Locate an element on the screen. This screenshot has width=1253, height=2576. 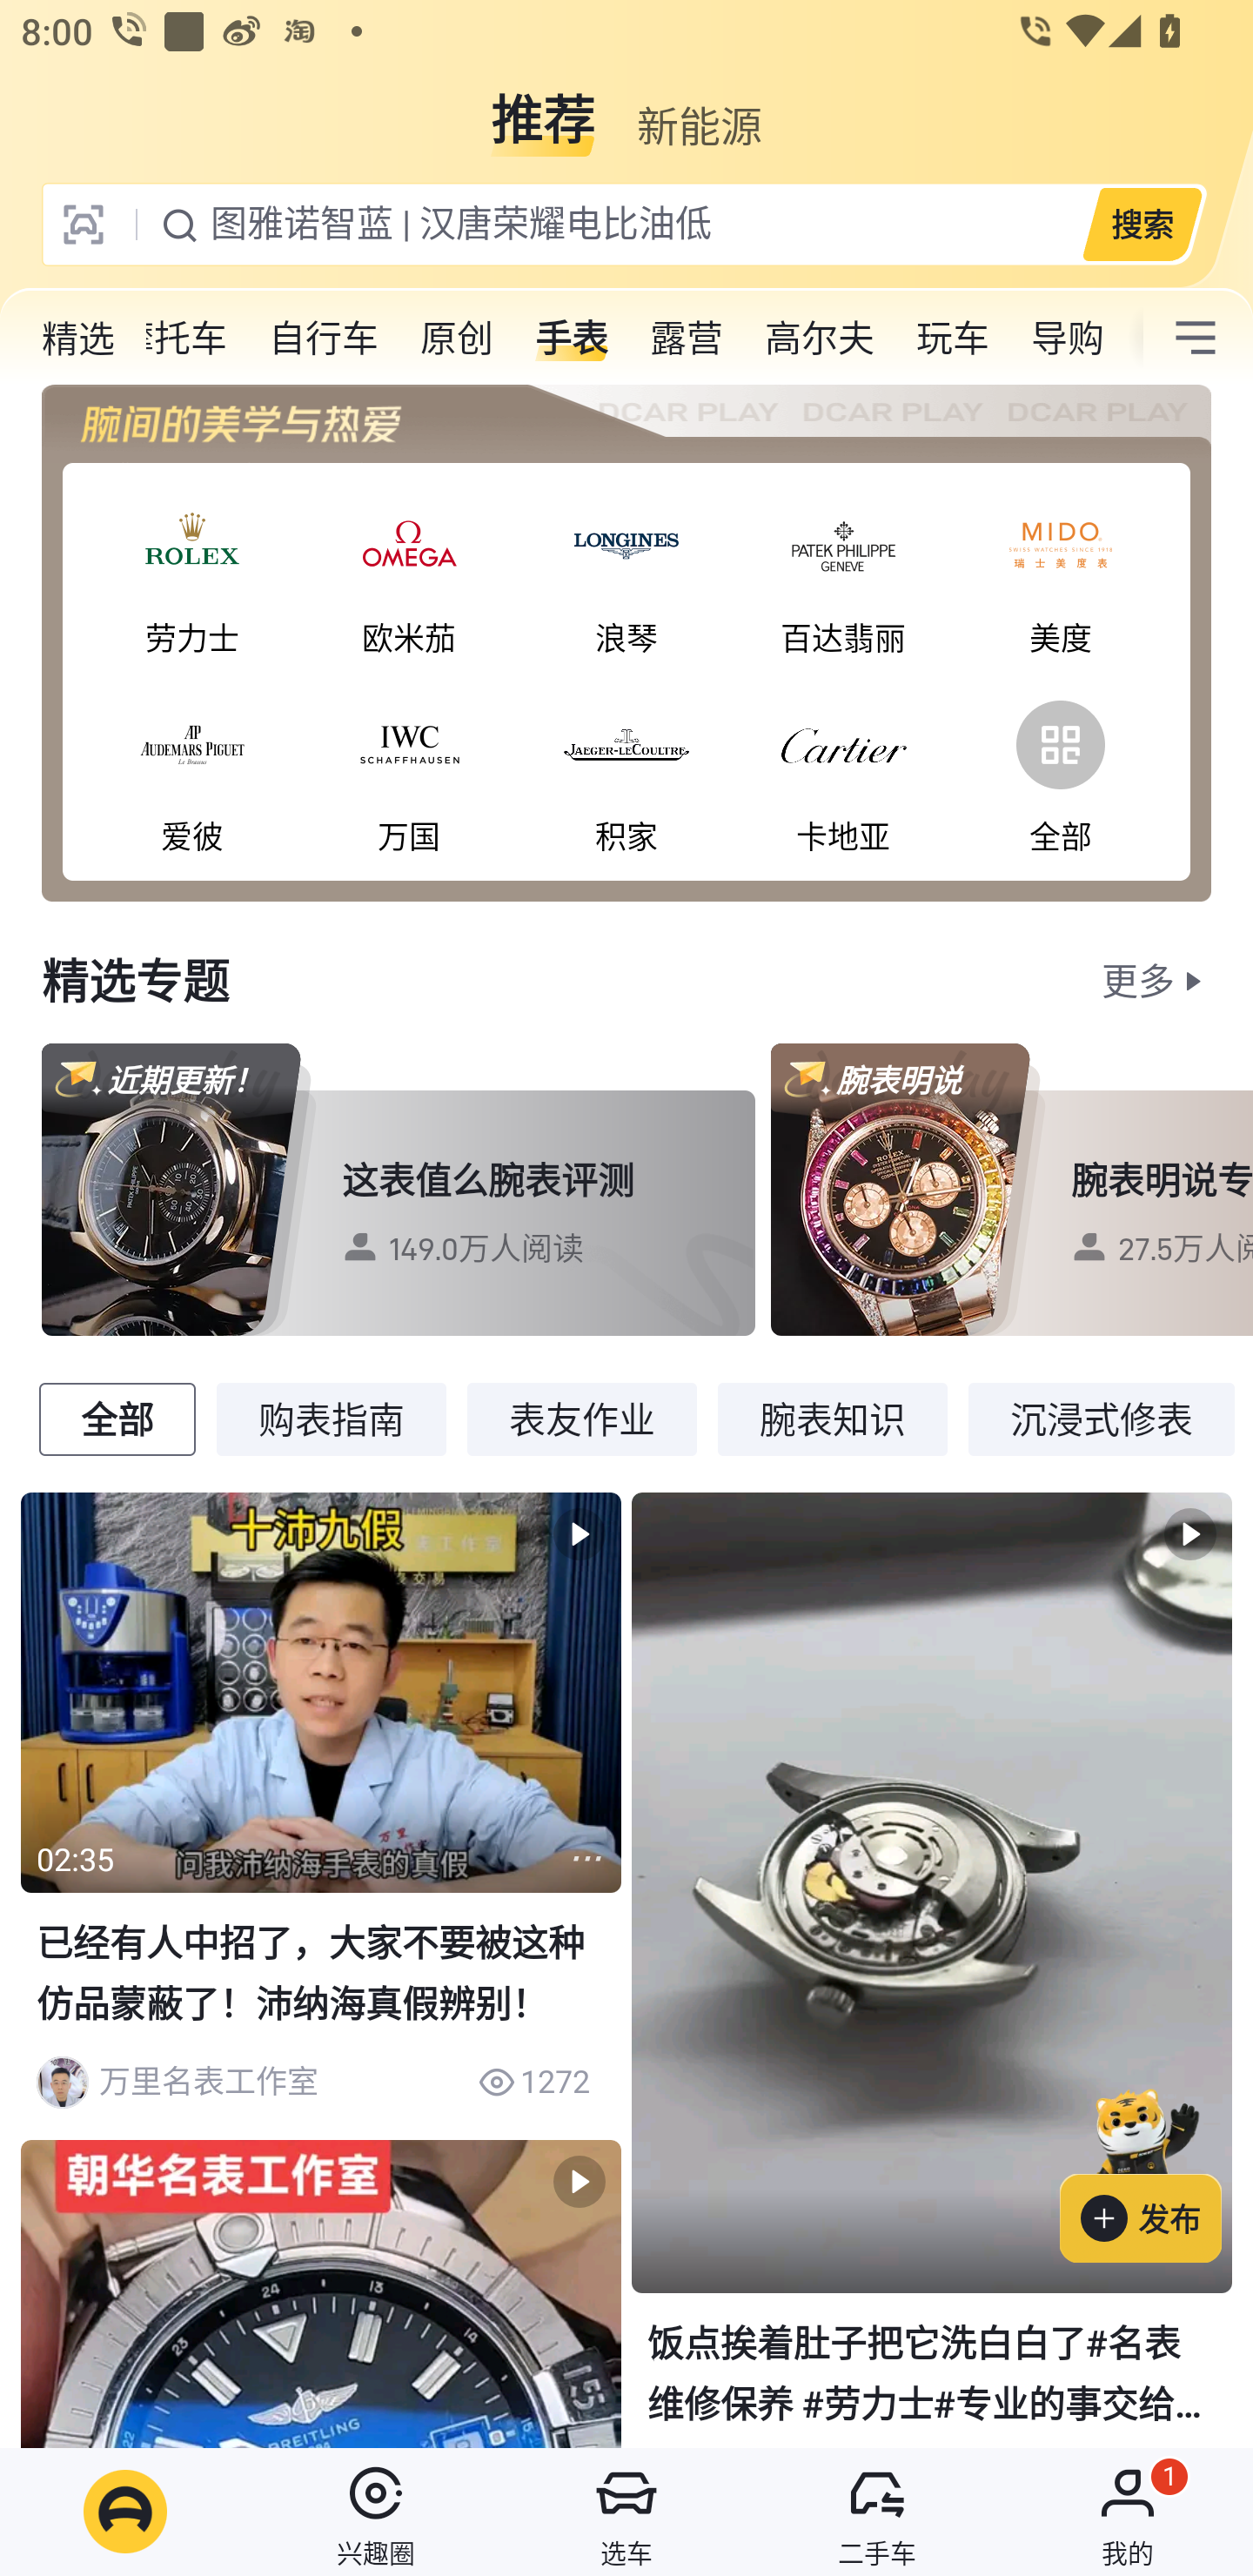
万国 is located at coordinates (409, 771).